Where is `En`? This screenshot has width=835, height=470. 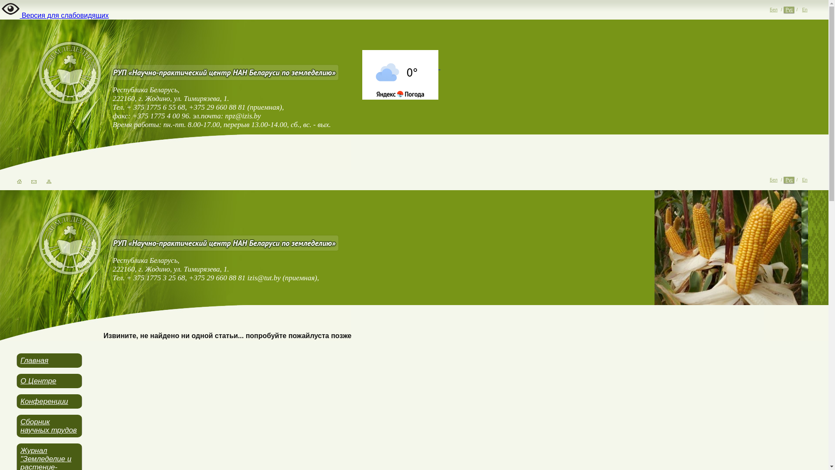 En is located at coordinates (805, 180).